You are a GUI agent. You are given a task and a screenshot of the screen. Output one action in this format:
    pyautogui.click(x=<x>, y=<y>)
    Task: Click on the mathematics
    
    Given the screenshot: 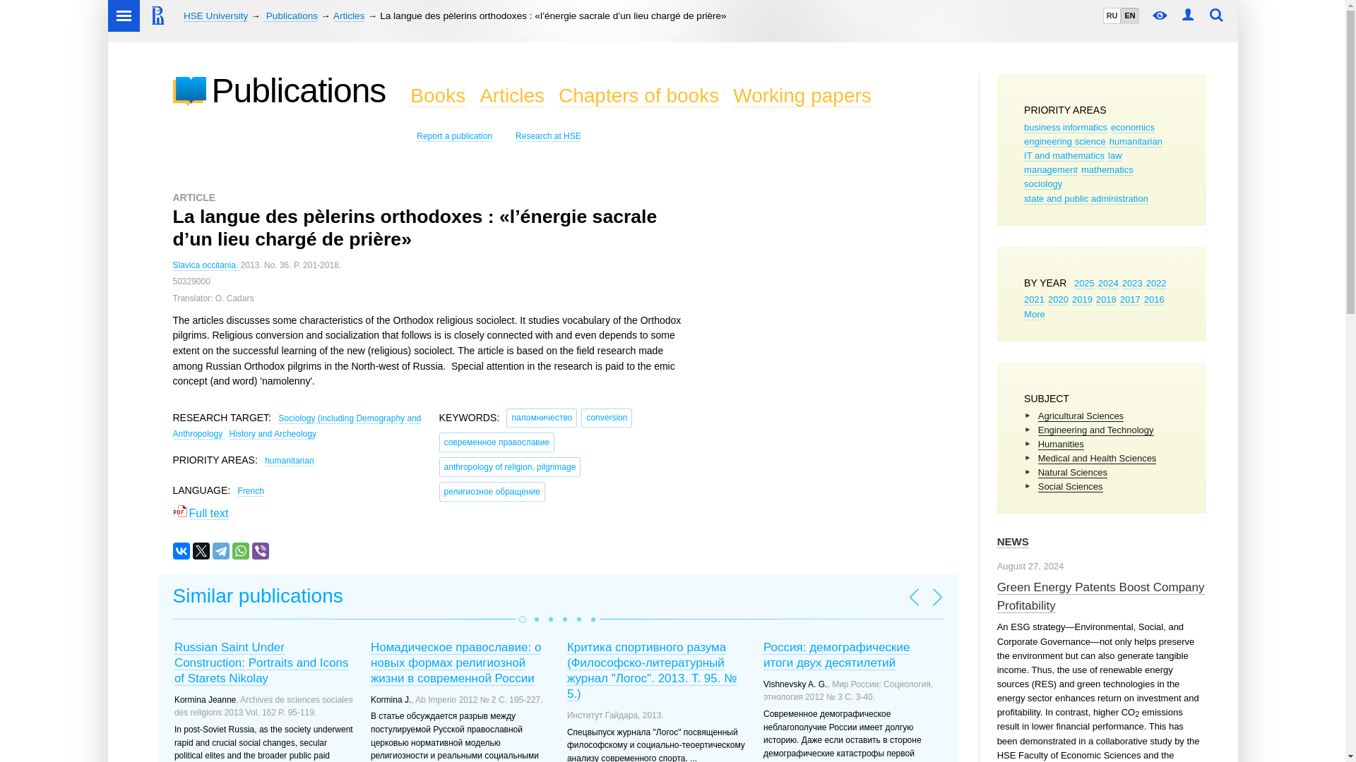 What is the action you would take?
    pyautogui.click(x=1107, y=170)
    